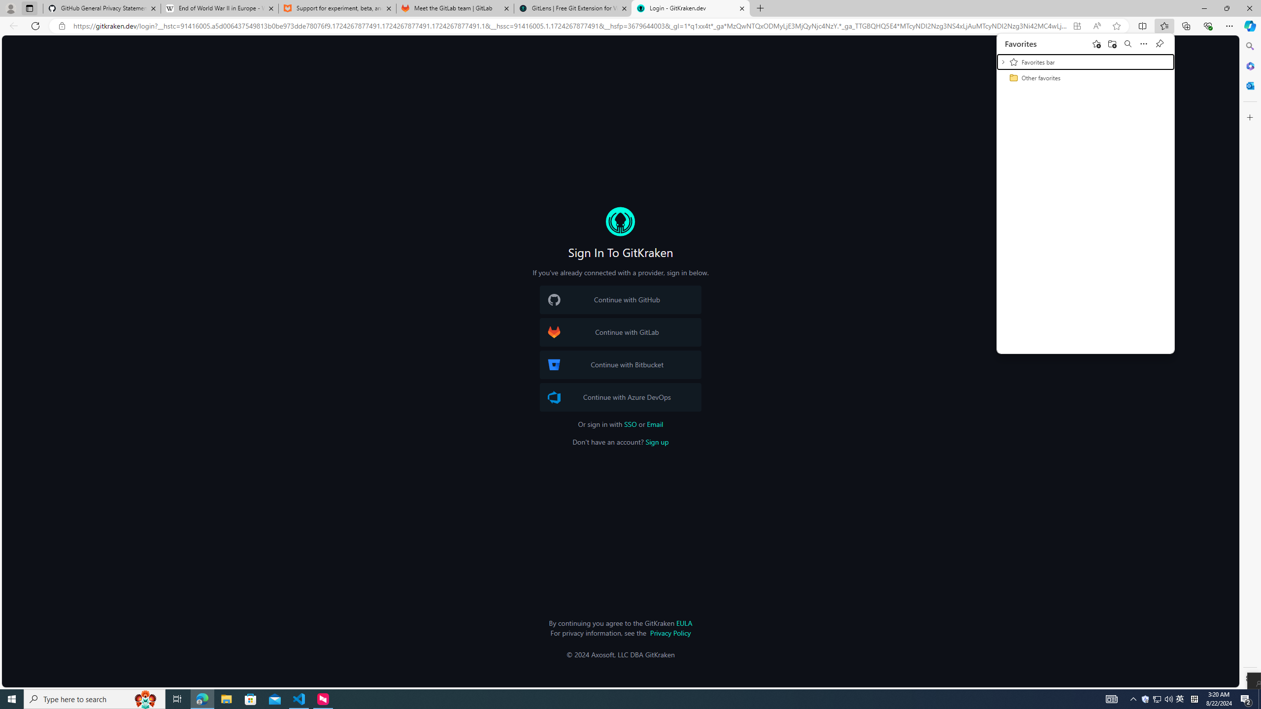  What do you see at coordinates (554, 397) in the screenshot?
I see `System Promoted Notification Area` at bounding box center [554, 397].